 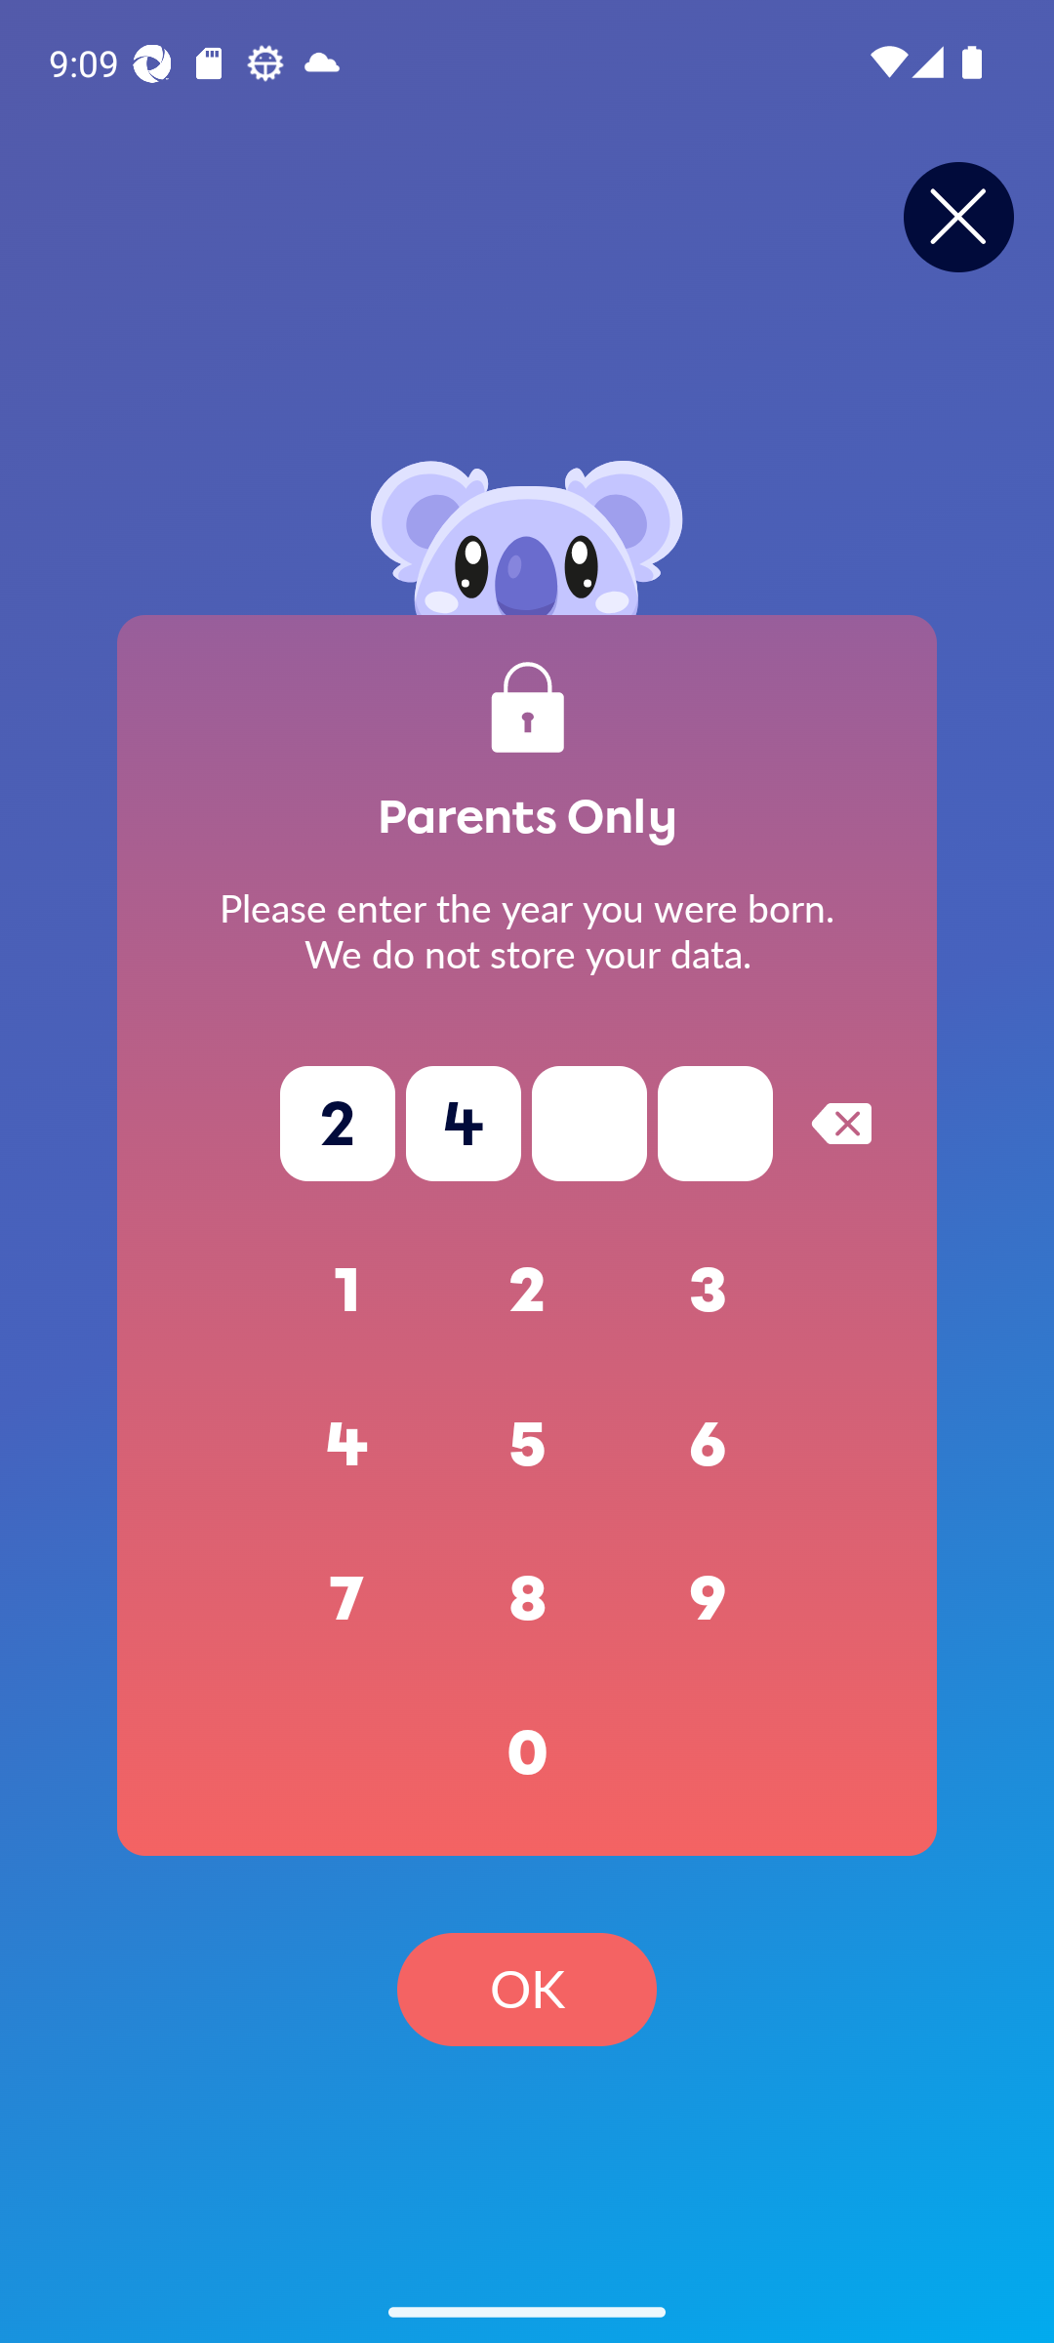 What do you see at coordinates (709, 1599) in the screenshot?
I see `9` at bounding box center [709, 1599].